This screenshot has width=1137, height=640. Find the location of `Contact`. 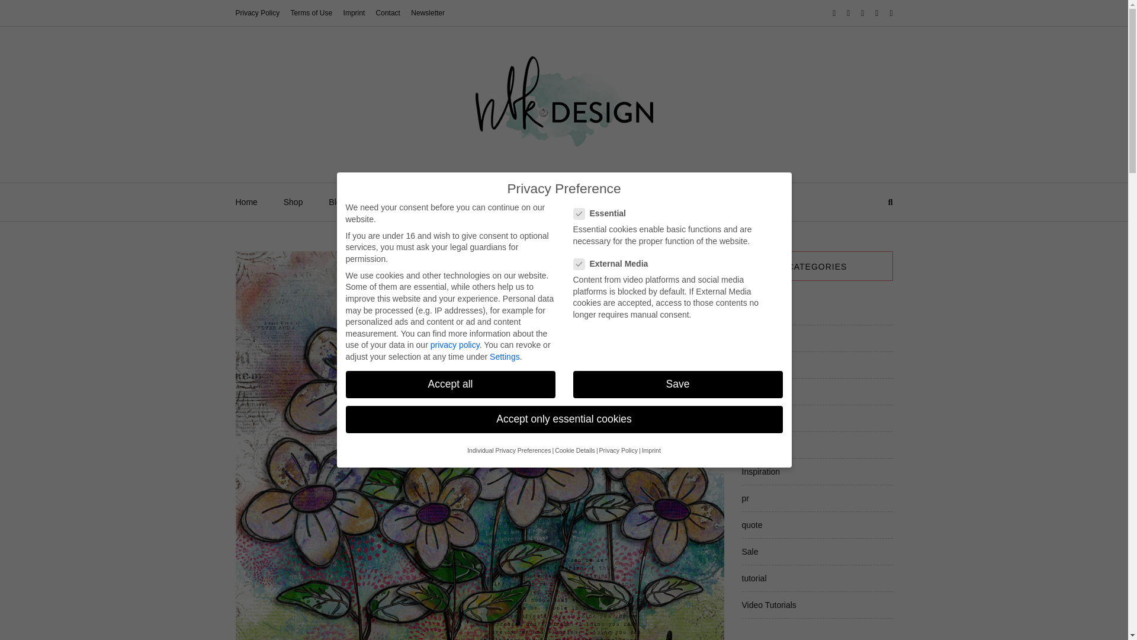

Contact is located at coordinates (388, 13).